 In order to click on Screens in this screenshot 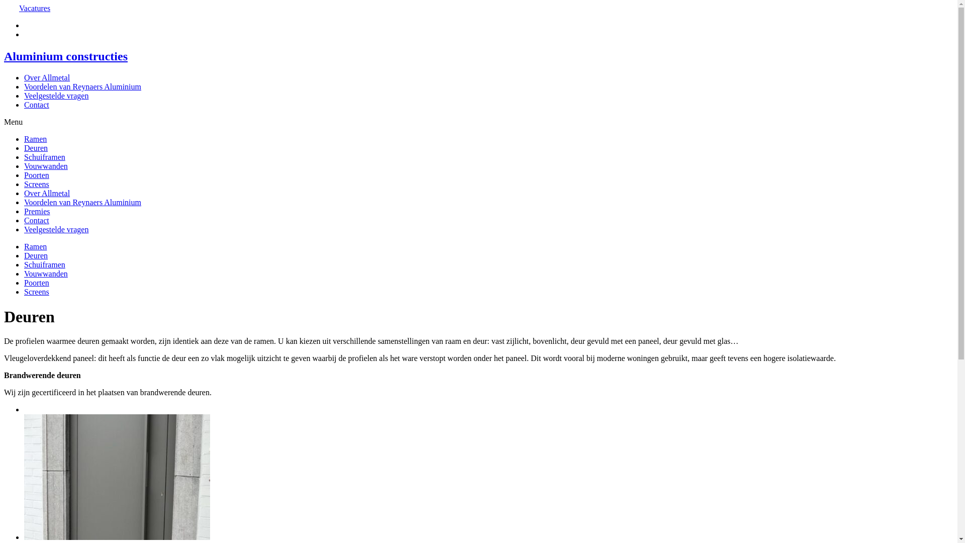, I will do `click(37, 292)`.